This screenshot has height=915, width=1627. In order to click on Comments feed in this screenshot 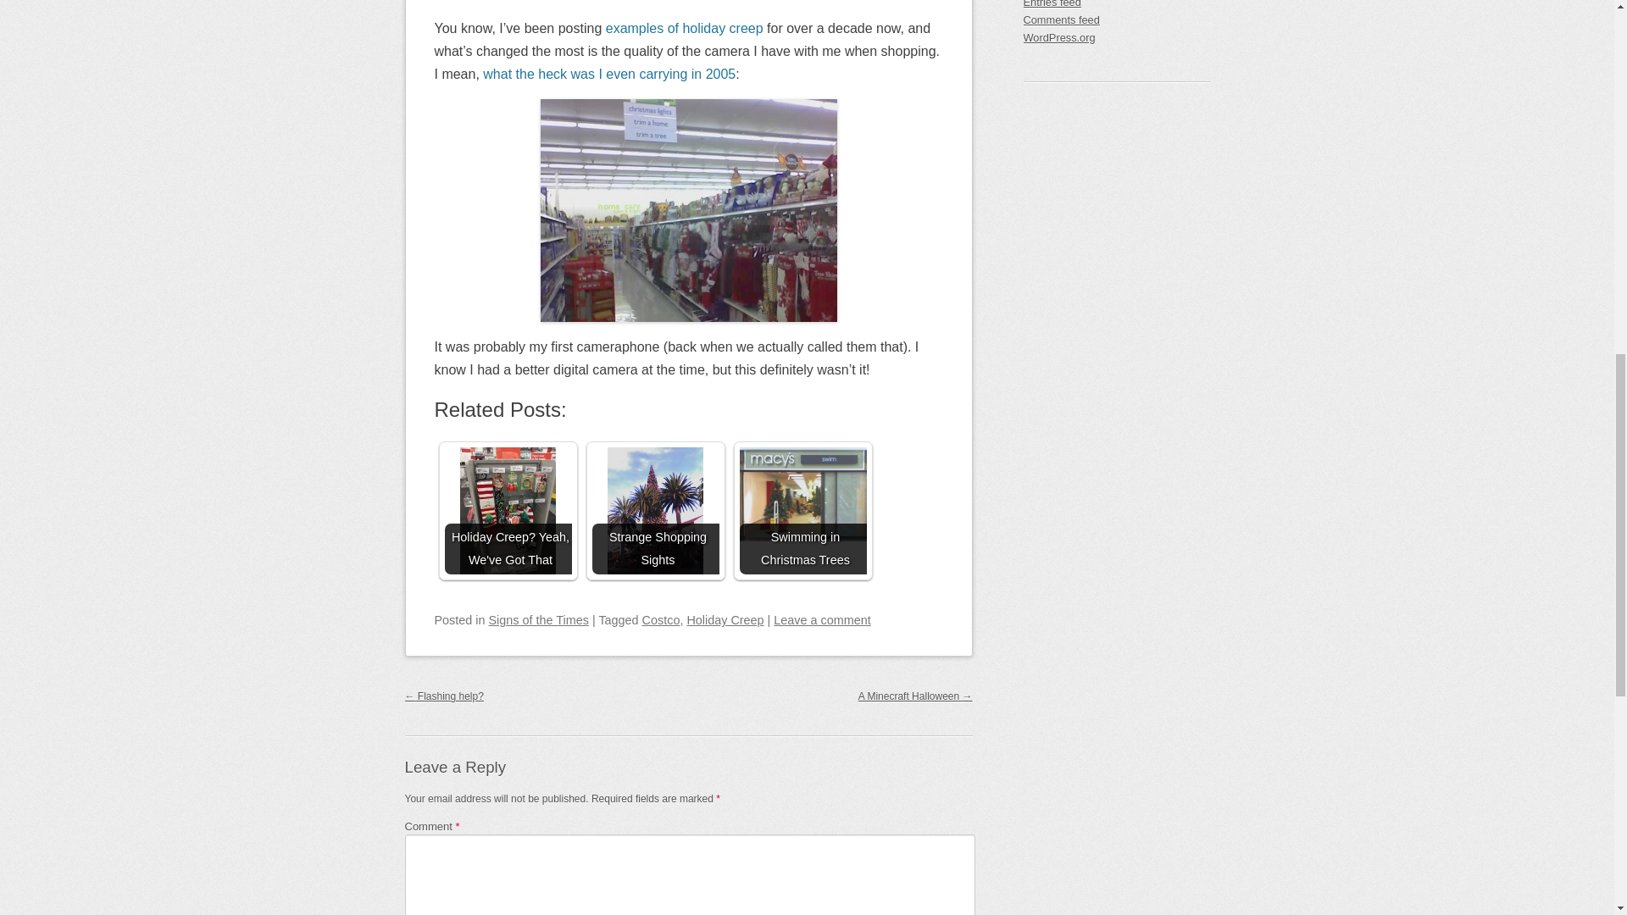, I will do `click(1117, 20)`.